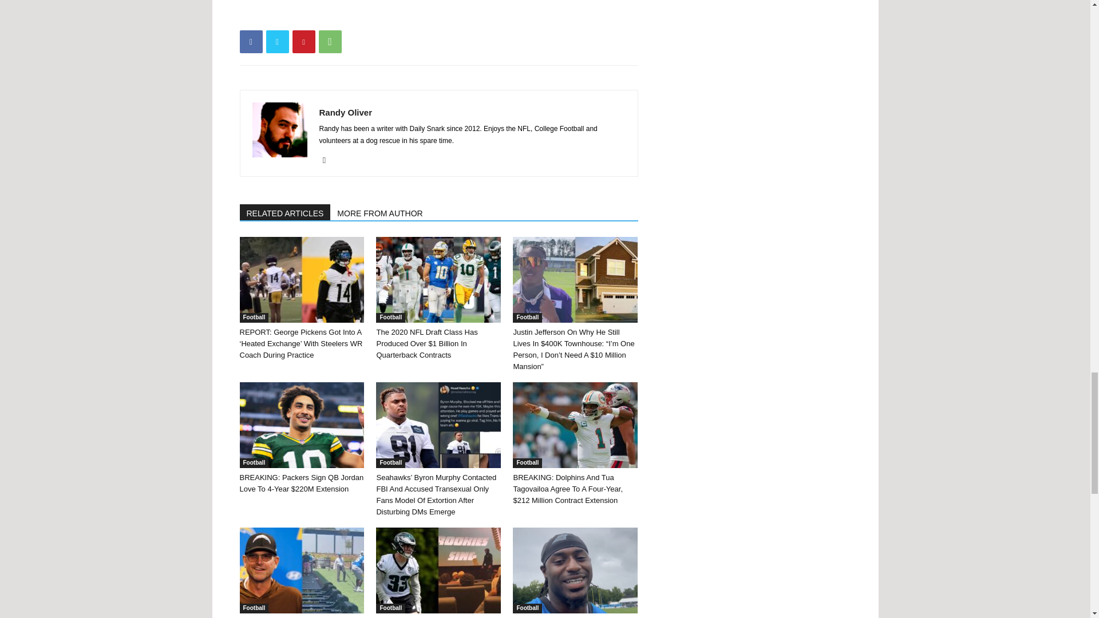 Image resolution: width=1099 pixels, height=618 pixels. I want to click on RELATED ARTICLES, so click(285, 212).